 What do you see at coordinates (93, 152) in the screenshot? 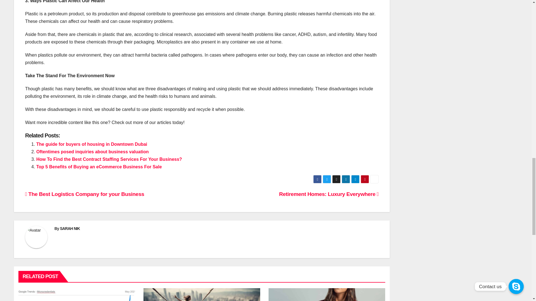
I see `Oftentimes posed inquiries about business valuation` at bounding box center [93, 152].